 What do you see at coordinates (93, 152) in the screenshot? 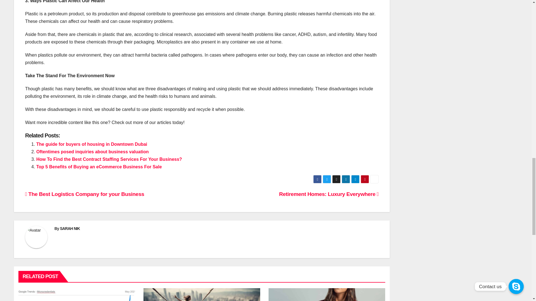
I see `Oftentimes posed inquiries about business valuation` at bounding box center [93, 152].